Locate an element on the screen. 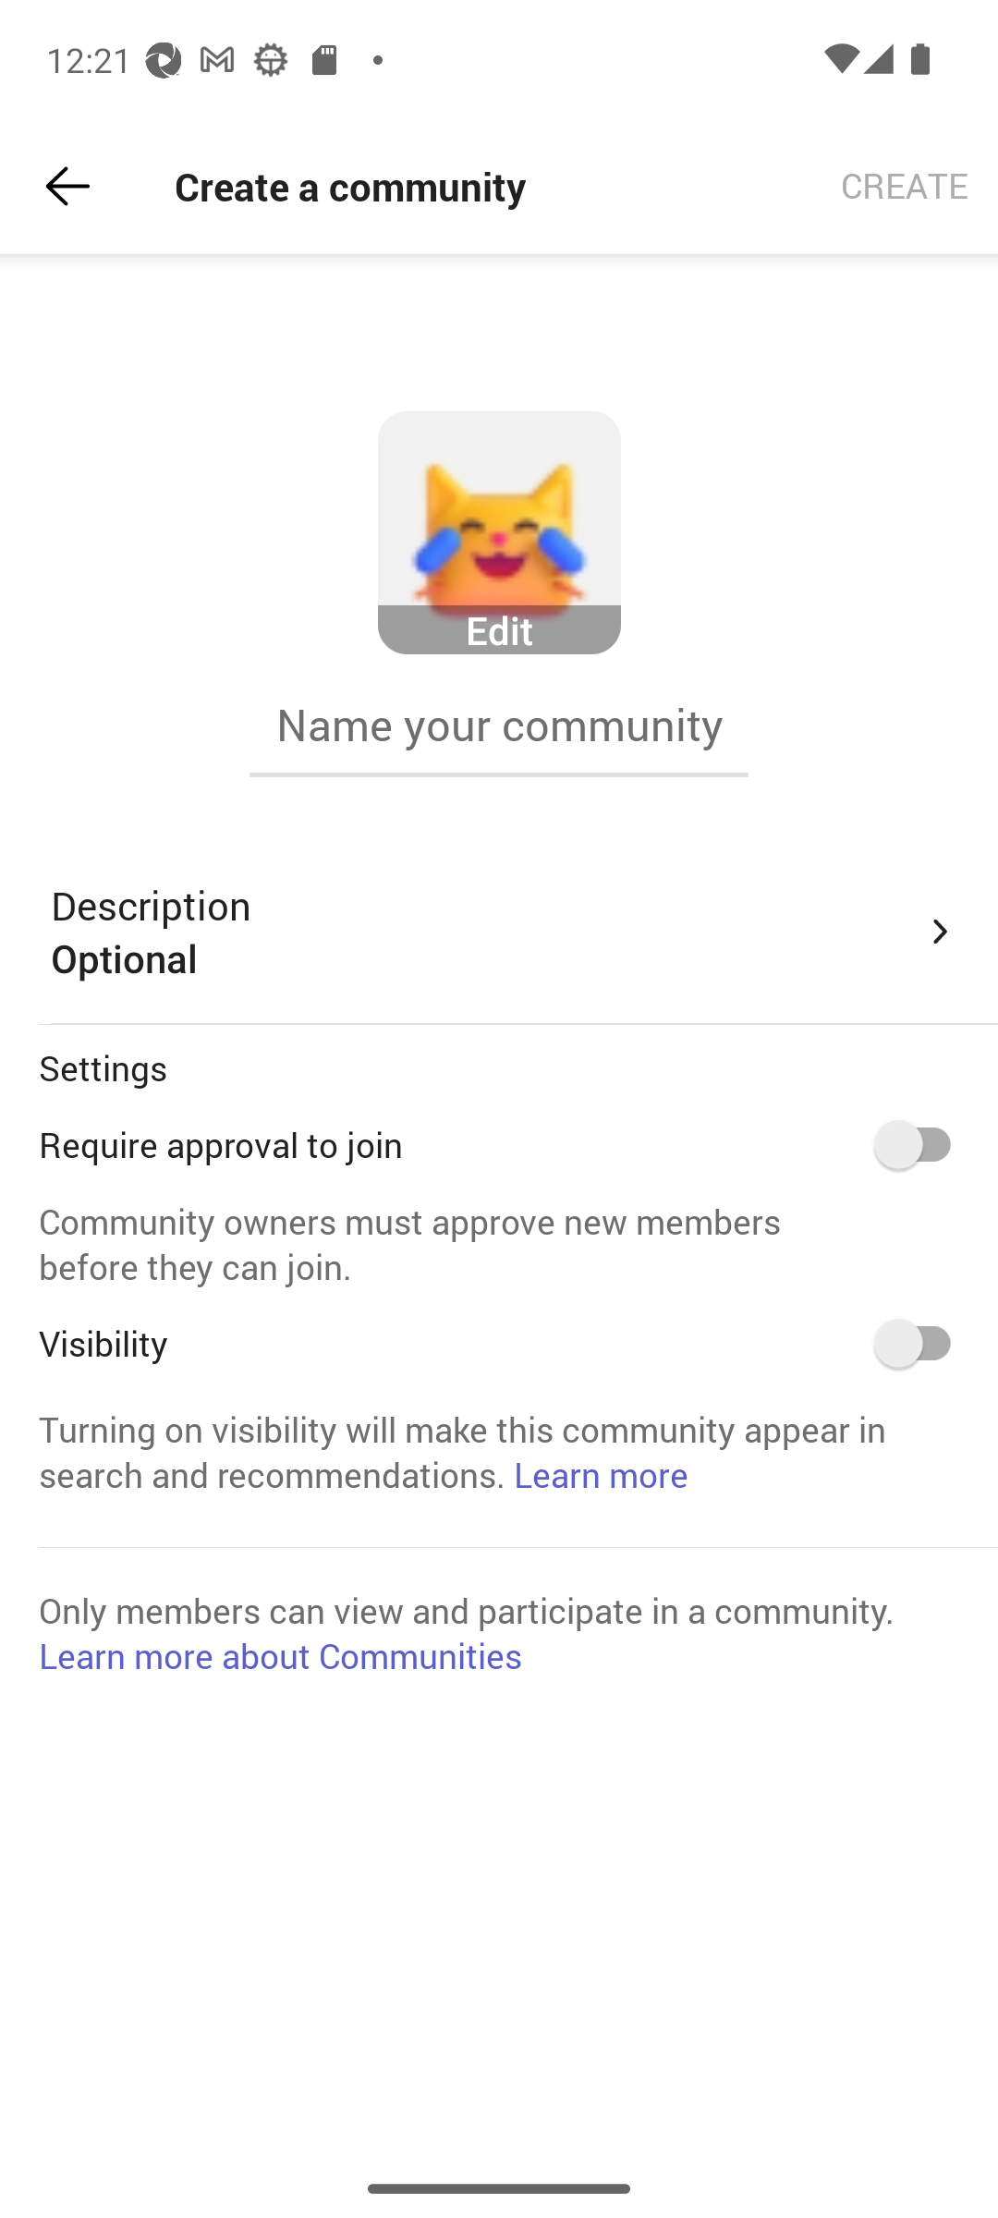  Description Optional is located at coordinates (505, 932).